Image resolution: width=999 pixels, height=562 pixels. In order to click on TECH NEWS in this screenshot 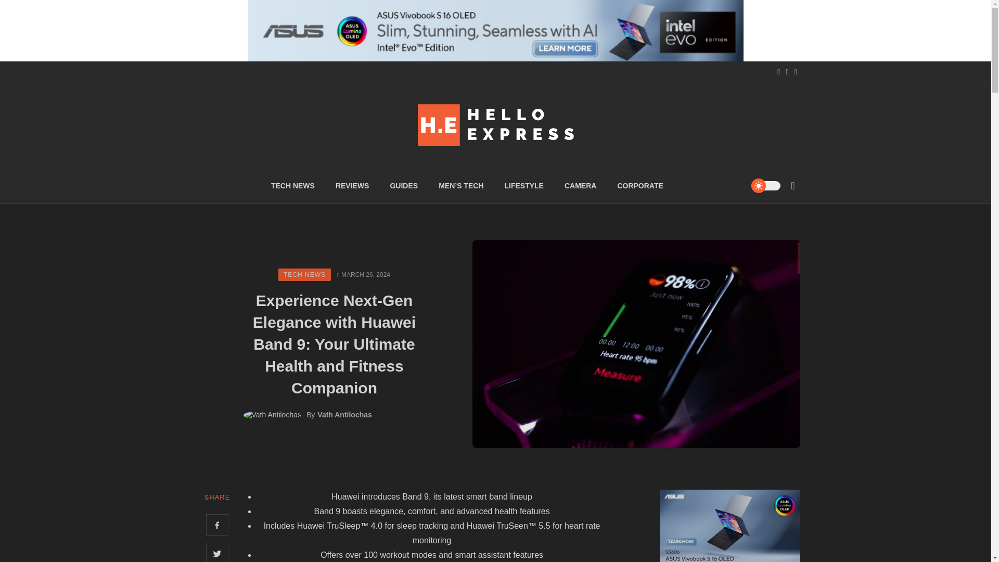, I will do `click(293, 185)`.